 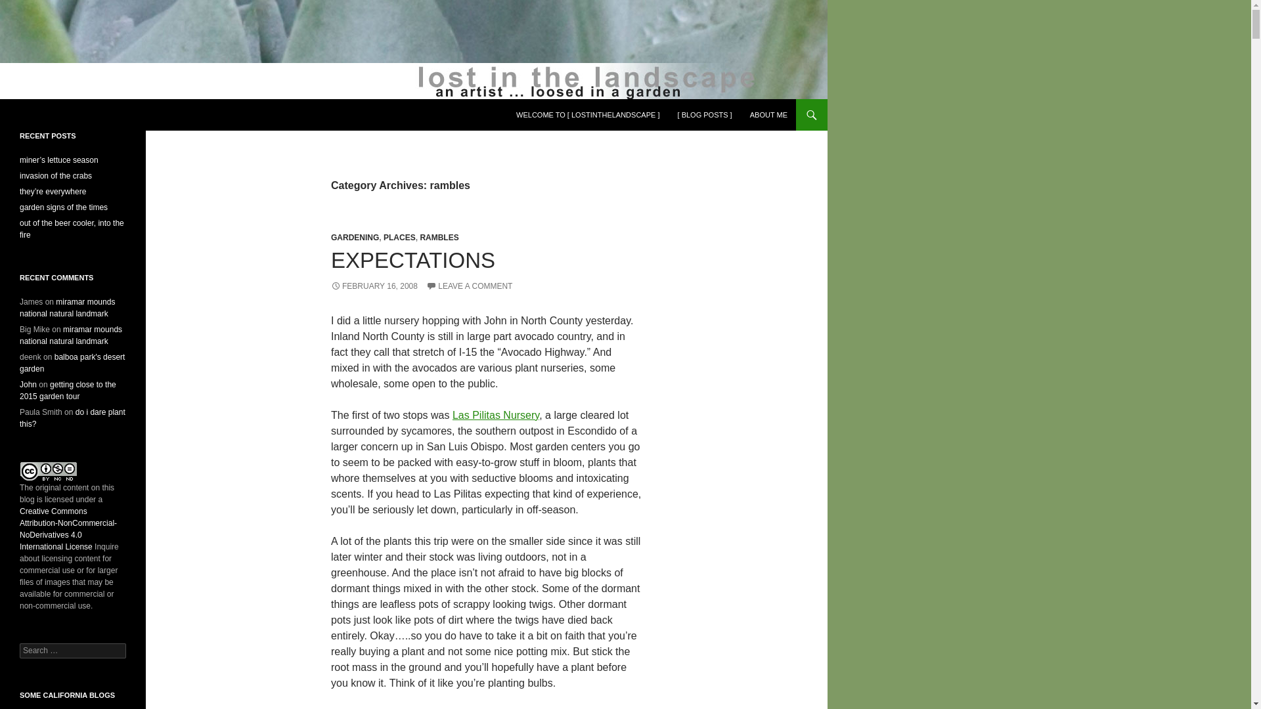 I want to click on LEAVE A COMMENT, so click(x=469, y=286).